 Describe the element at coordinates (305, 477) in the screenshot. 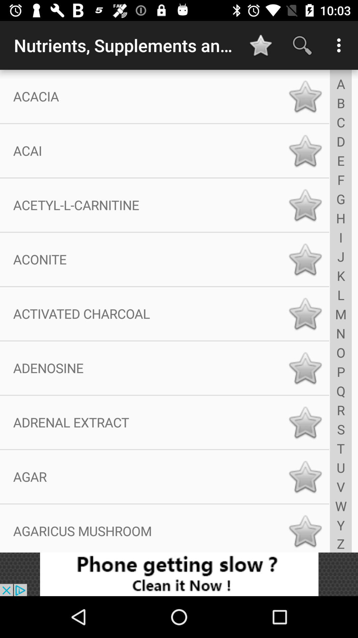

I see `mark as favorite` at that location.